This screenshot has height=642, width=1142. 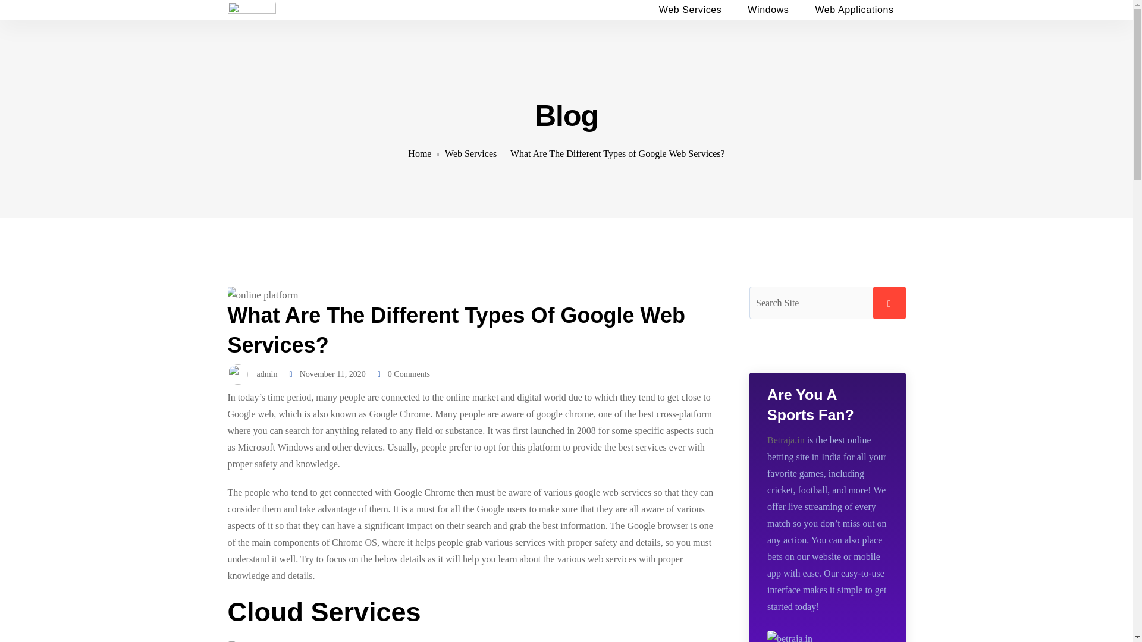 What do you see at coordinates (854, 17) in the screenshot?
I see `Web Applications` at bounding box center [854, 17].